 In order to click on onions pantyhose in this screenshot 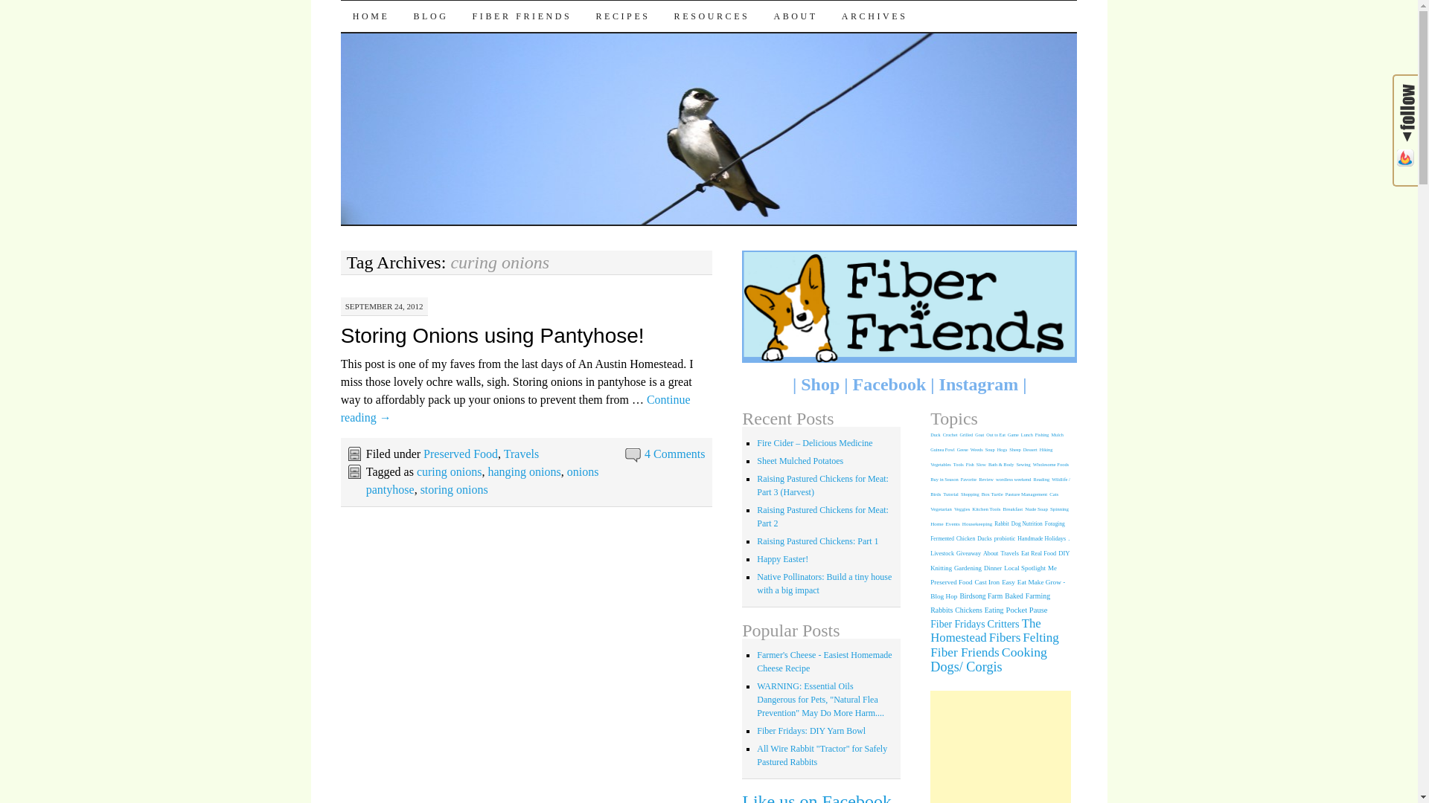, I will do `click(482, 480)`.